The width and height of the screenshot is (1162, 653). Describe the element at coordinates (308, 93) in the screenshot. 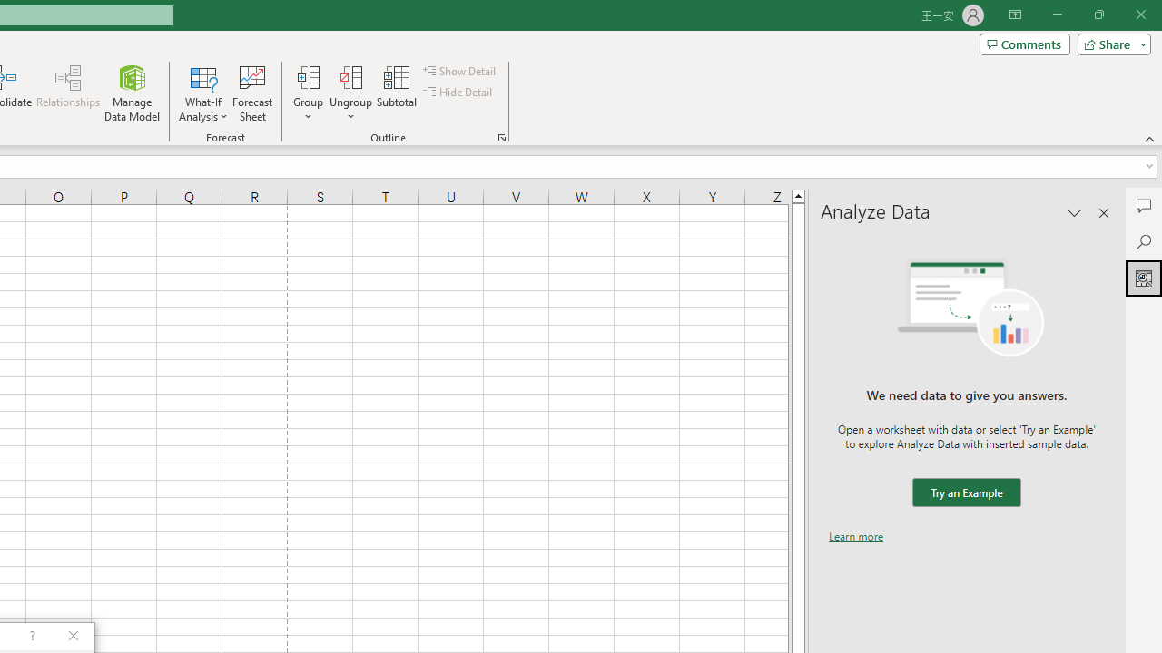

I see `Group...` at that location.